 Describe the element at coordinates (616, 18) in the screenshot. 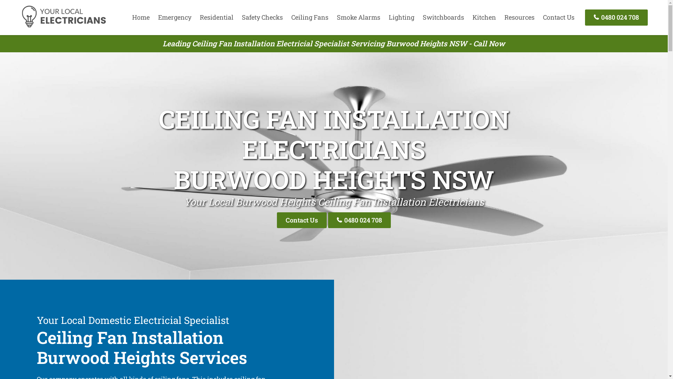

I see `0480 024 708` at that location.